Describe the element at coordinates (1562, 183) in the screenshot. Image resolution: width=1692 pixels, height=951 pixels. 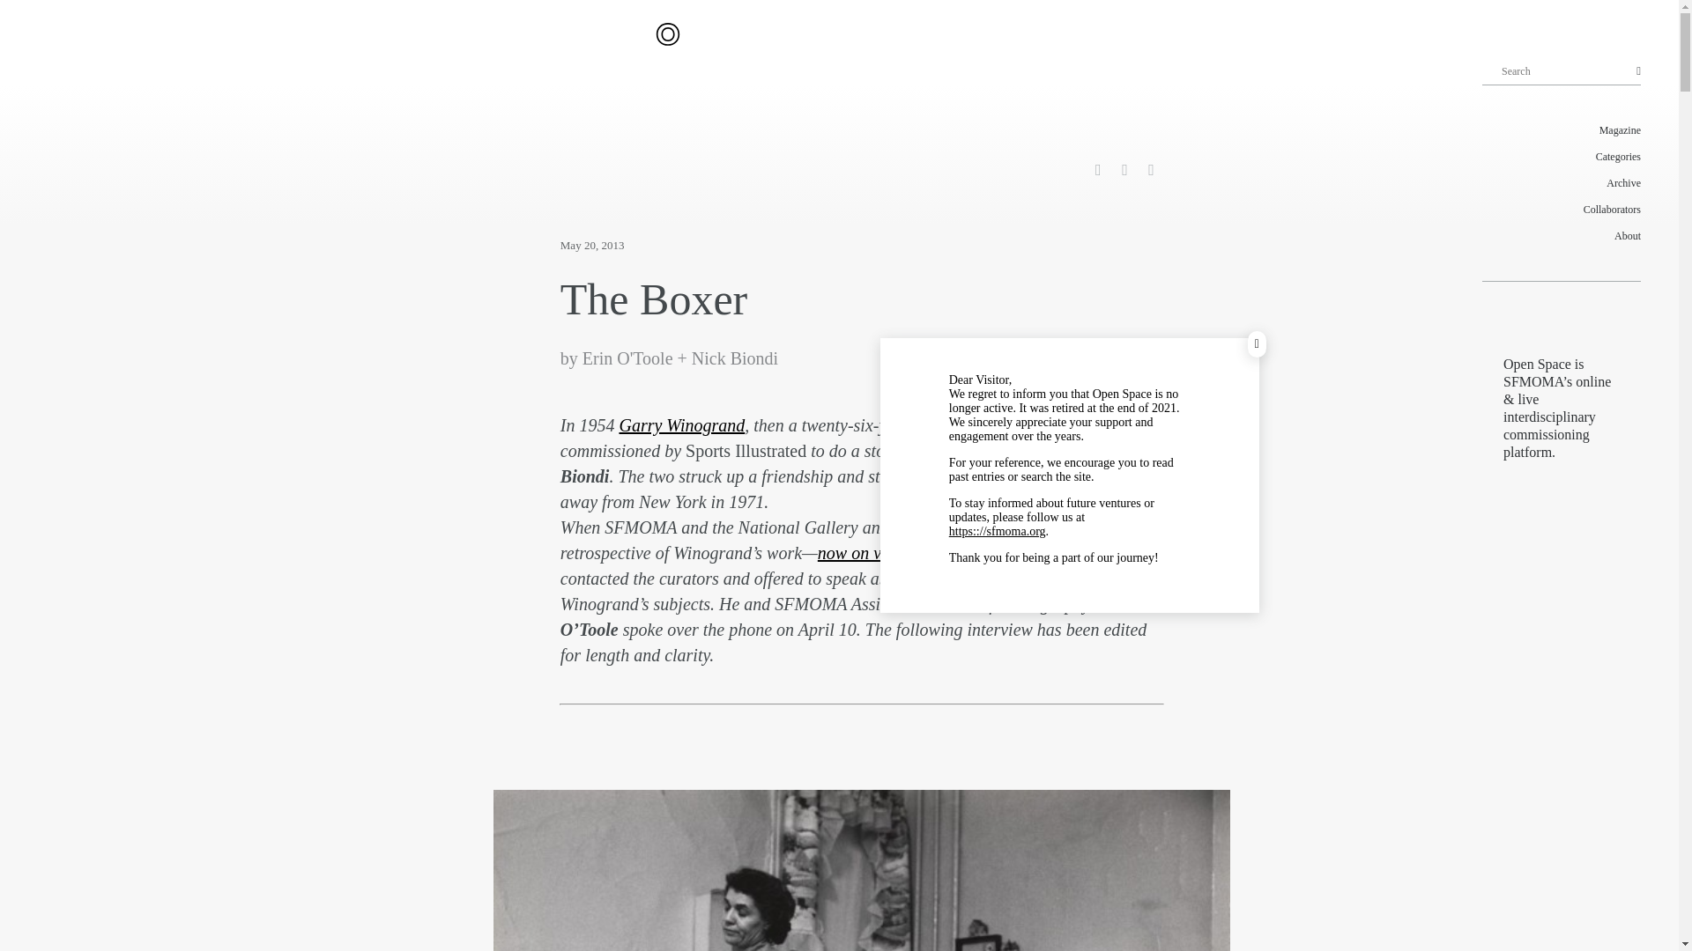
I see `Archive` at that location.